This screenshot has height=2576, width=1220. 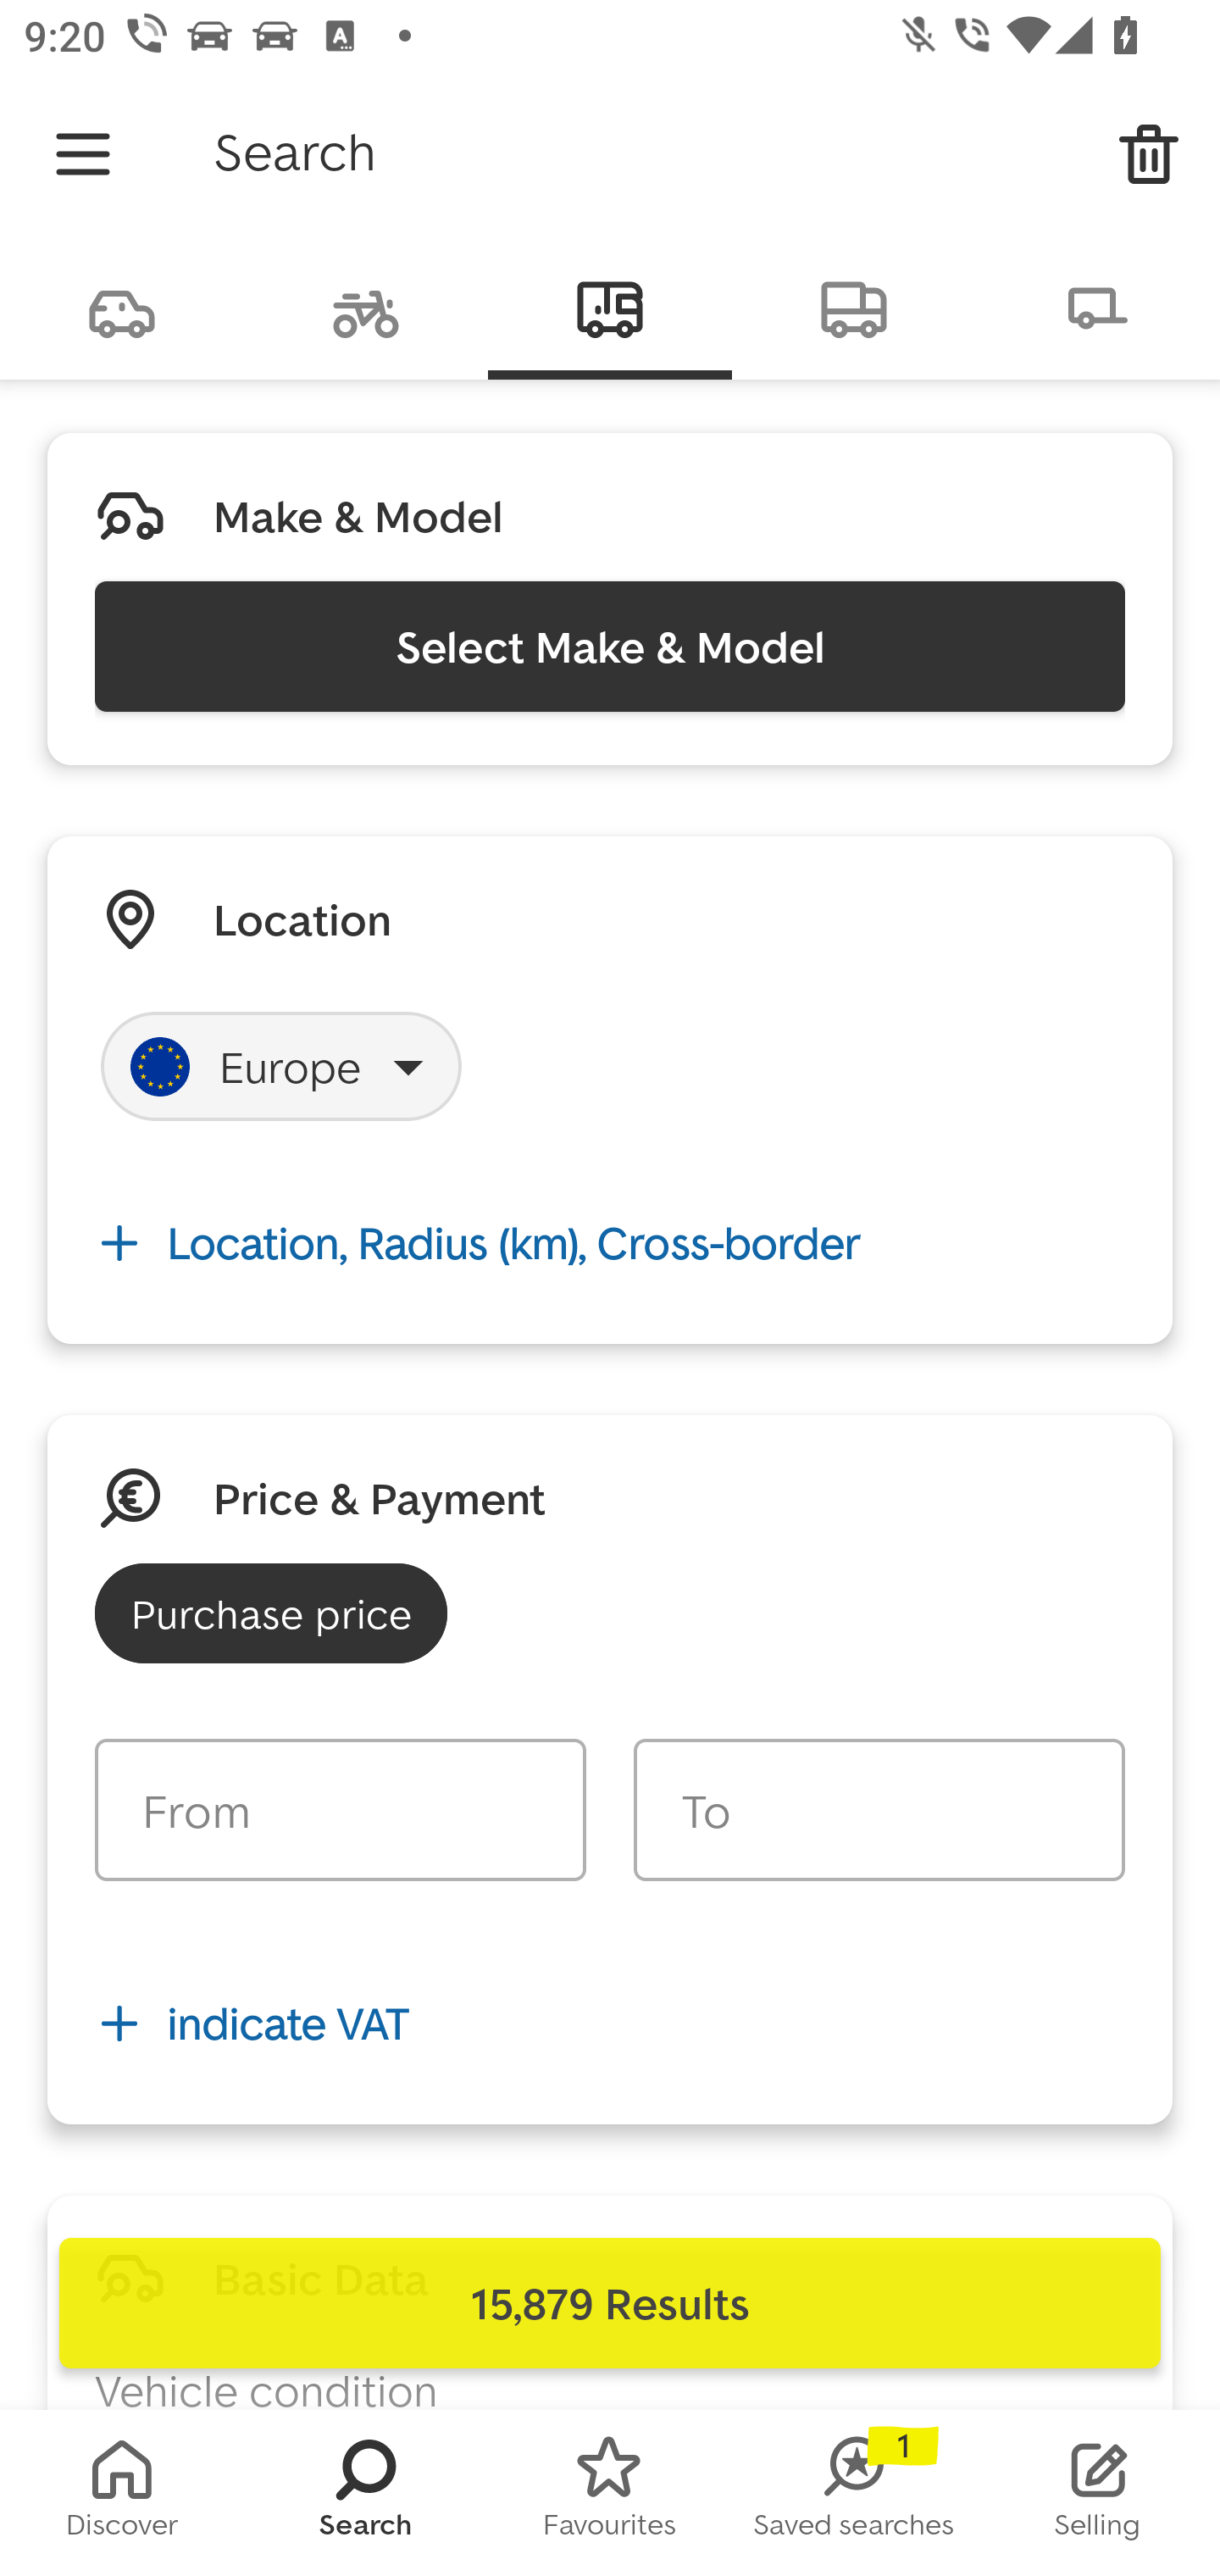 I want to click on Purchase price, so click(x=271, y=1613).